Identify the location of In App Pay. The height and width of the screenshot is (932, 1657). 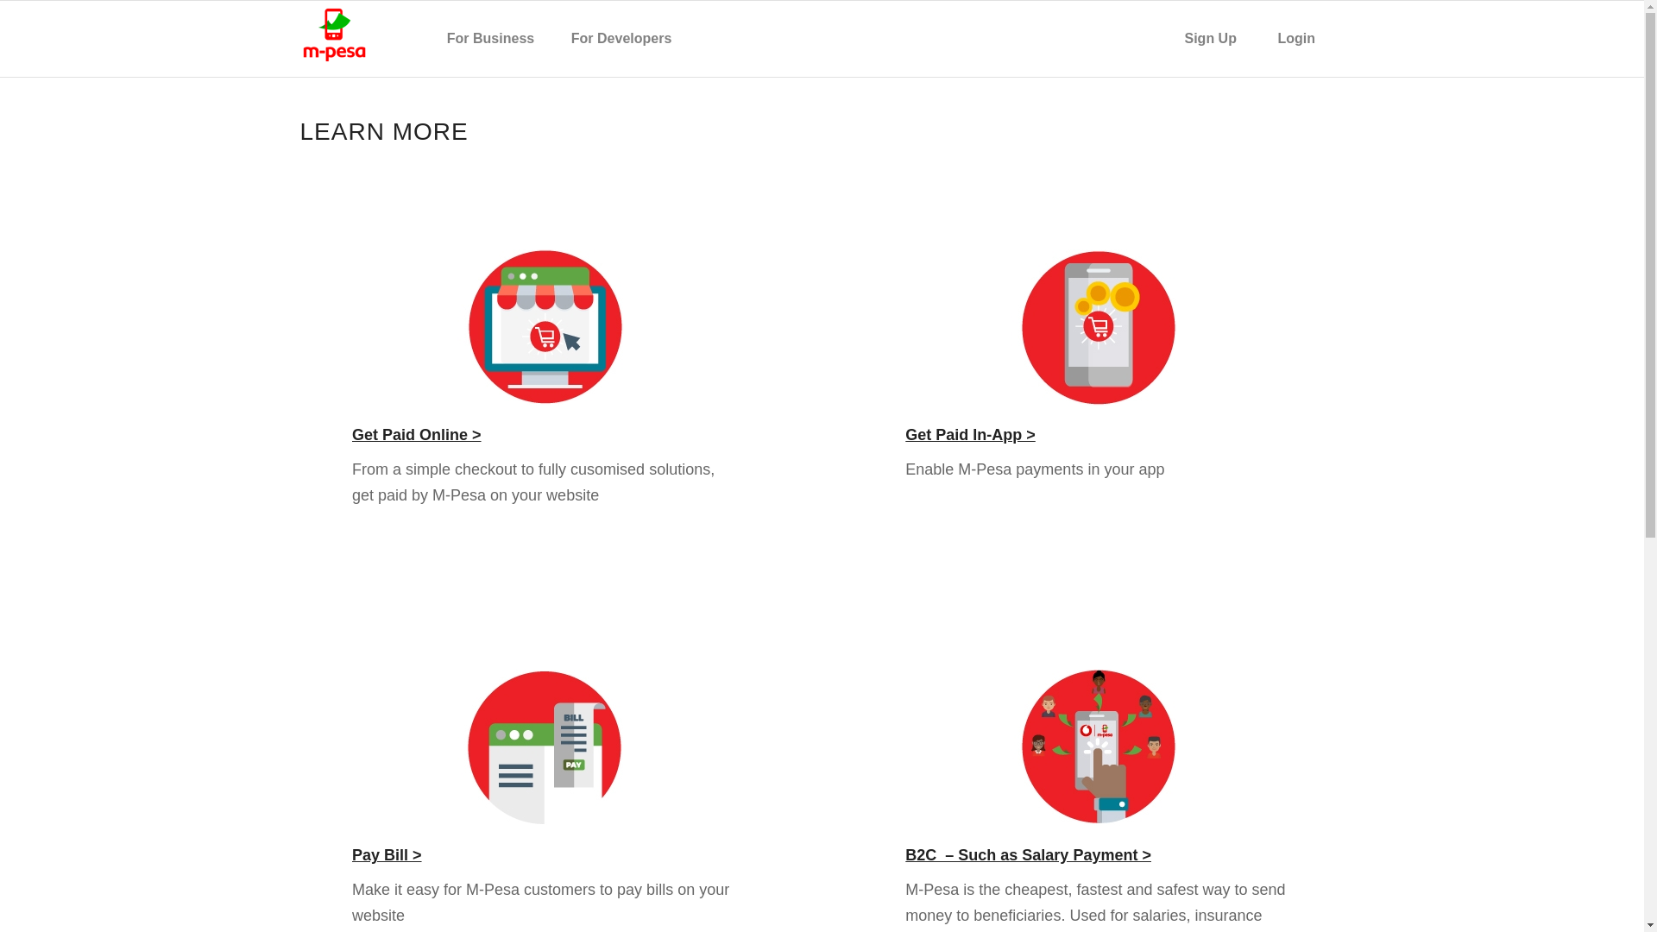
(1098, 327).